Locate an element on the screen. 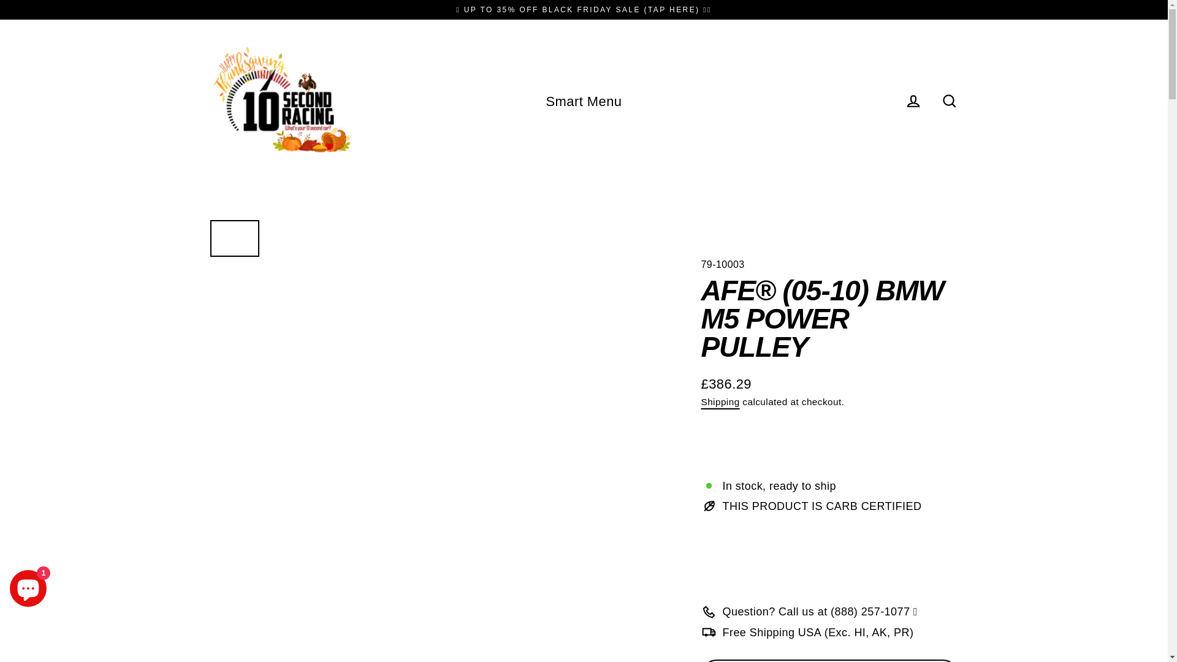  Skip to content is located at coordinates (0, 0).